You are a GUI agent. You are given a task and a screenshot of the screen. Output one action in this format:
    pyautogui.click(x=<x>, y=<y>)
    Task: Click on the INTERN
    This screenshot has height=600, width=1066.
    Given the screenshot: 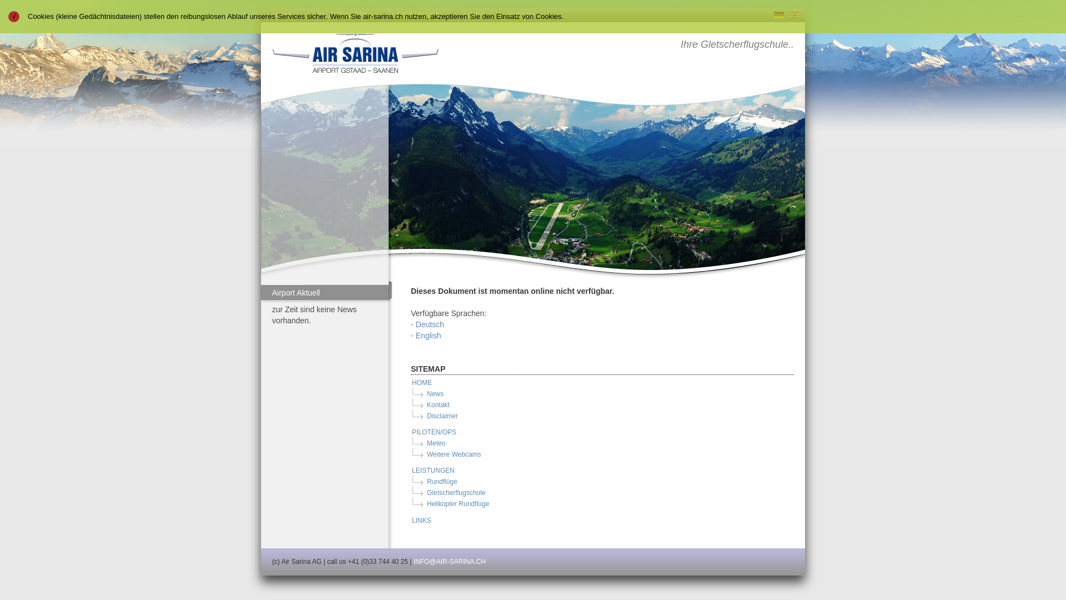 What is the action you would take?
    pyautogui.click(x=522, y=16)
    